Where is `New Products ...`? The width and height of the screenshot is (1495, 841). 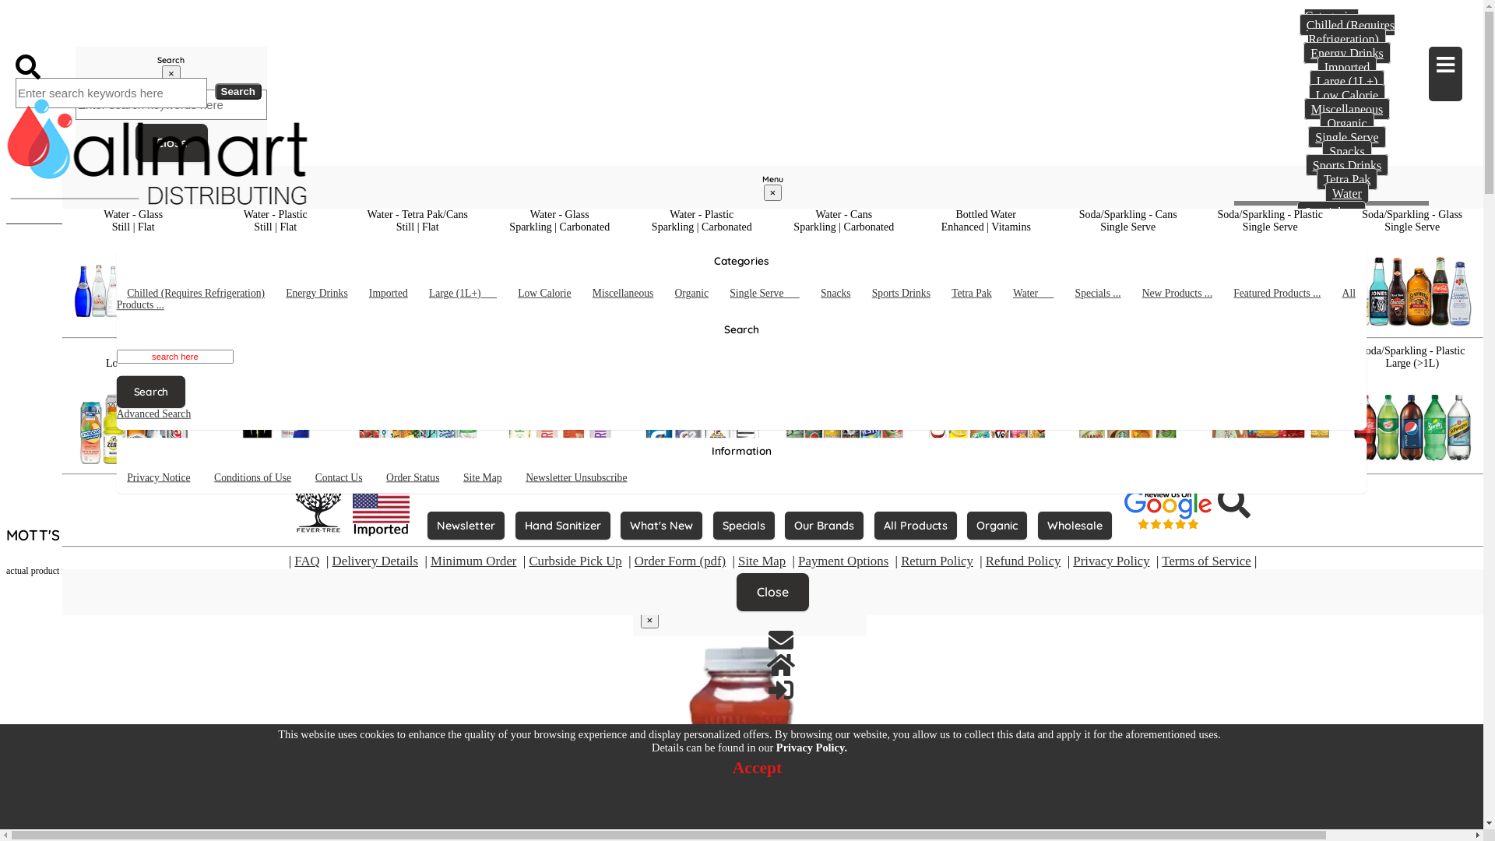 New Products ... is located at coordinates (1331, 230).